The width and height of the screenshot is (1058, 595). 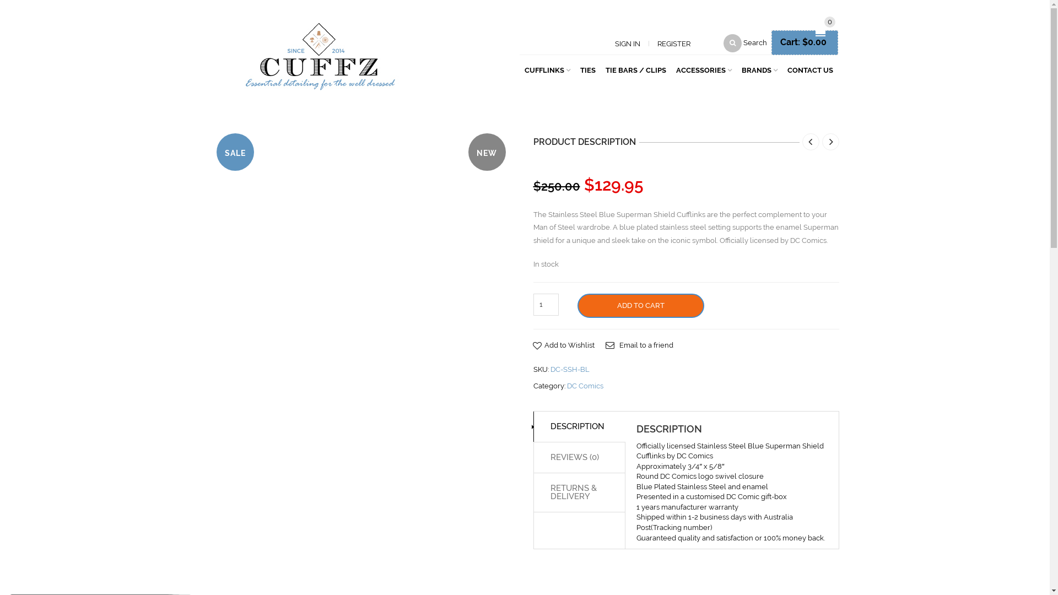 I want to click on BRANDS, so click(x=759, y=69).